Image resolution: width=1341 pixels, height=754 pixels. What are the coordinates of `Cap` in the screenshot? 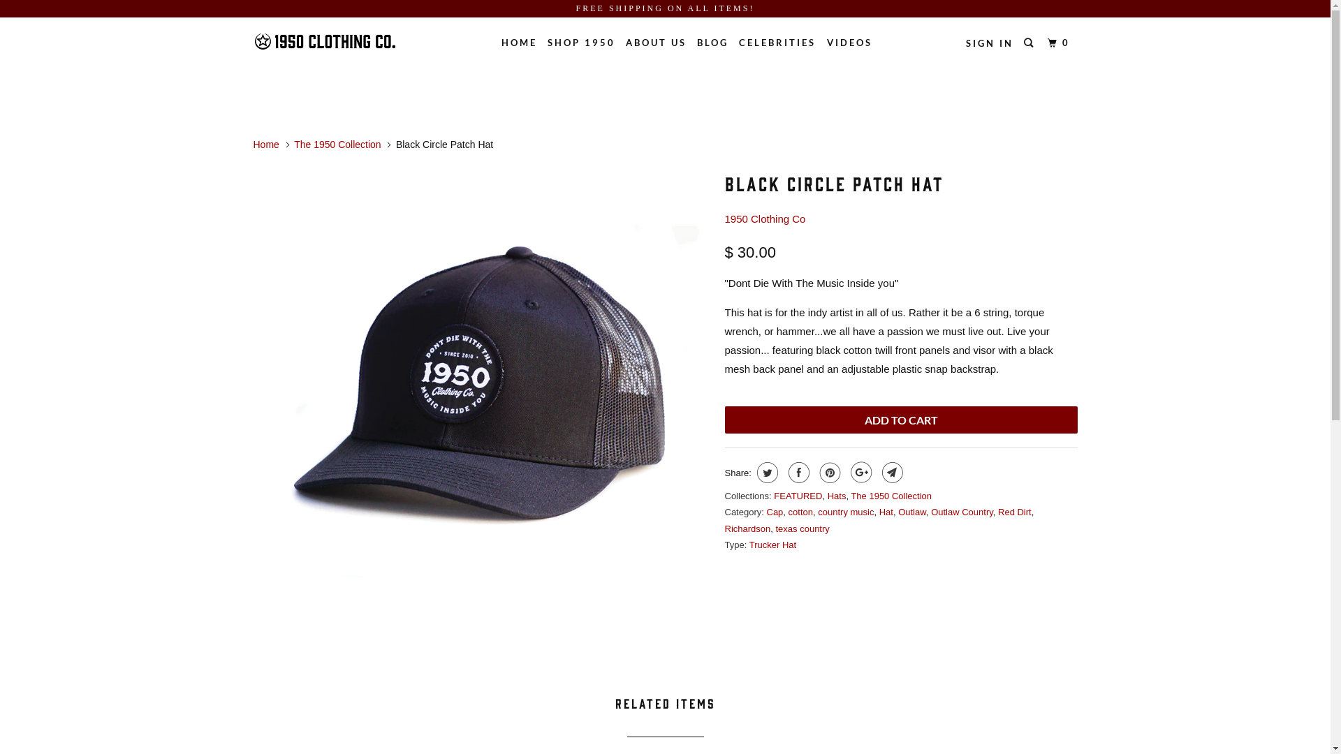 It's located at (775, 512).